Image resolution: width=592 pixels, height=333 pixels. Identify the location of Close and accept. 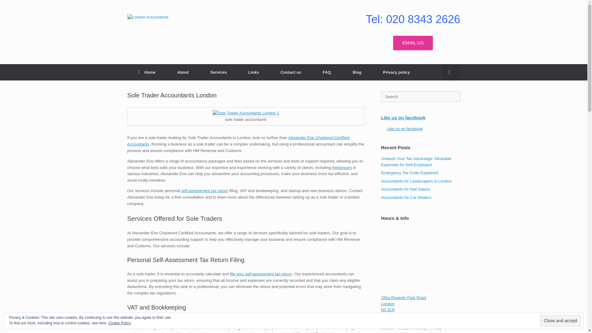
(561, 321).